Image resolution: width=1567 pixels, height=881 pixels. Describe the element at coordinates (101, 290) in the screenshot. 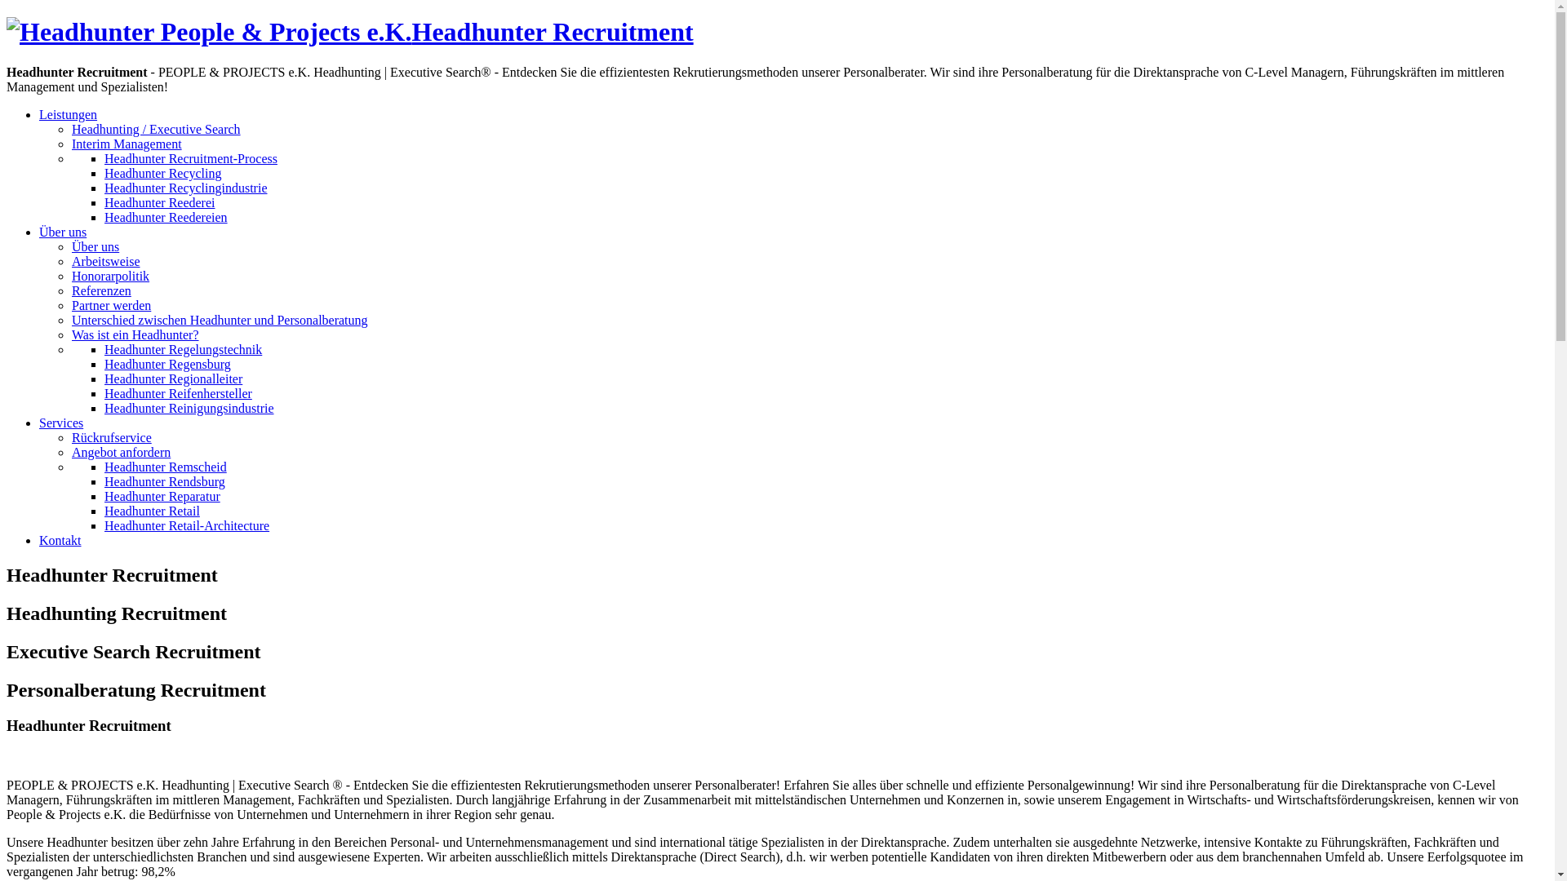

I see `Referenzen` at that location.